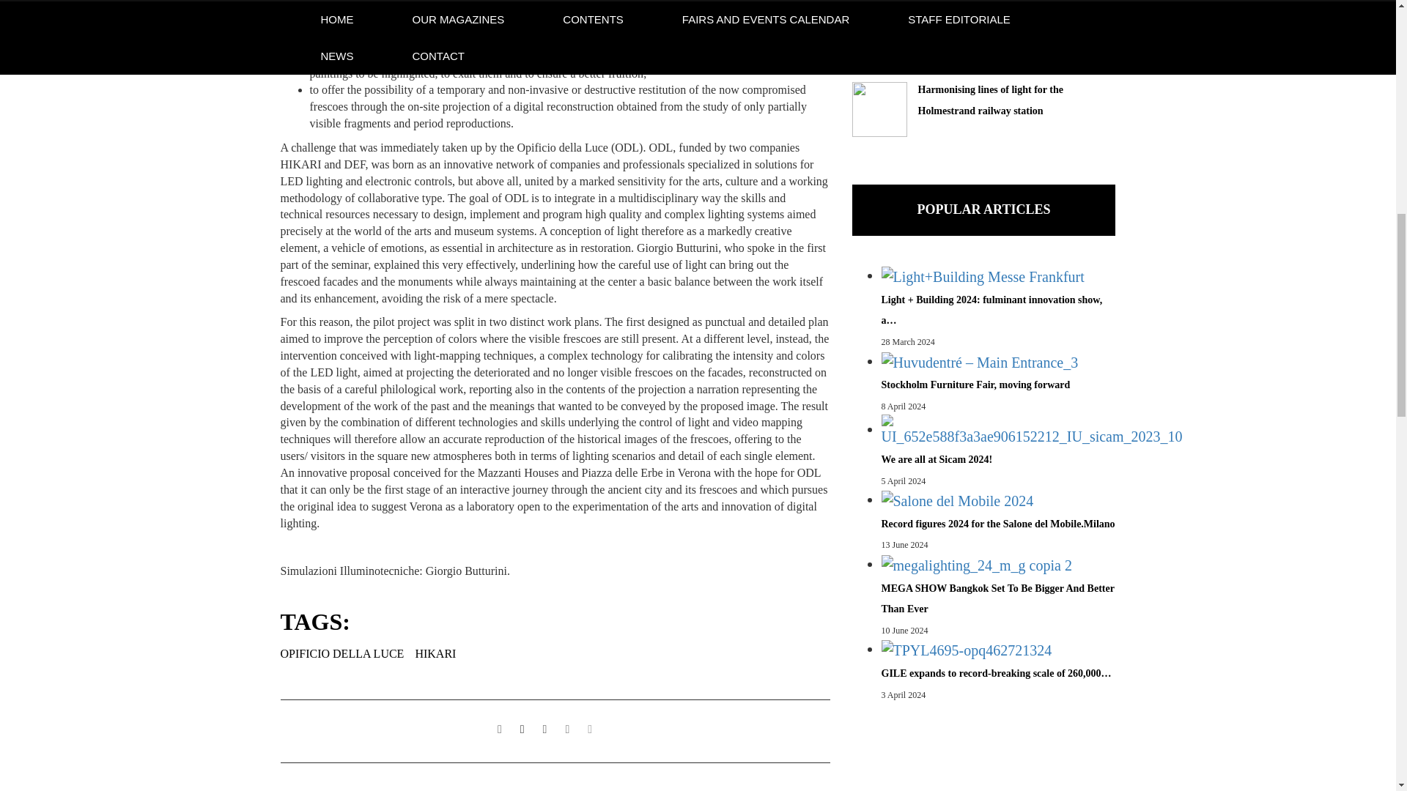 The height and width of the screenshot is (791, 1407). Describe the element at coordinates (975, 565) in the screenshot. I see `MEGA SHOW Bangkok Set To Be Bigger And Better Than Ever` at that location.